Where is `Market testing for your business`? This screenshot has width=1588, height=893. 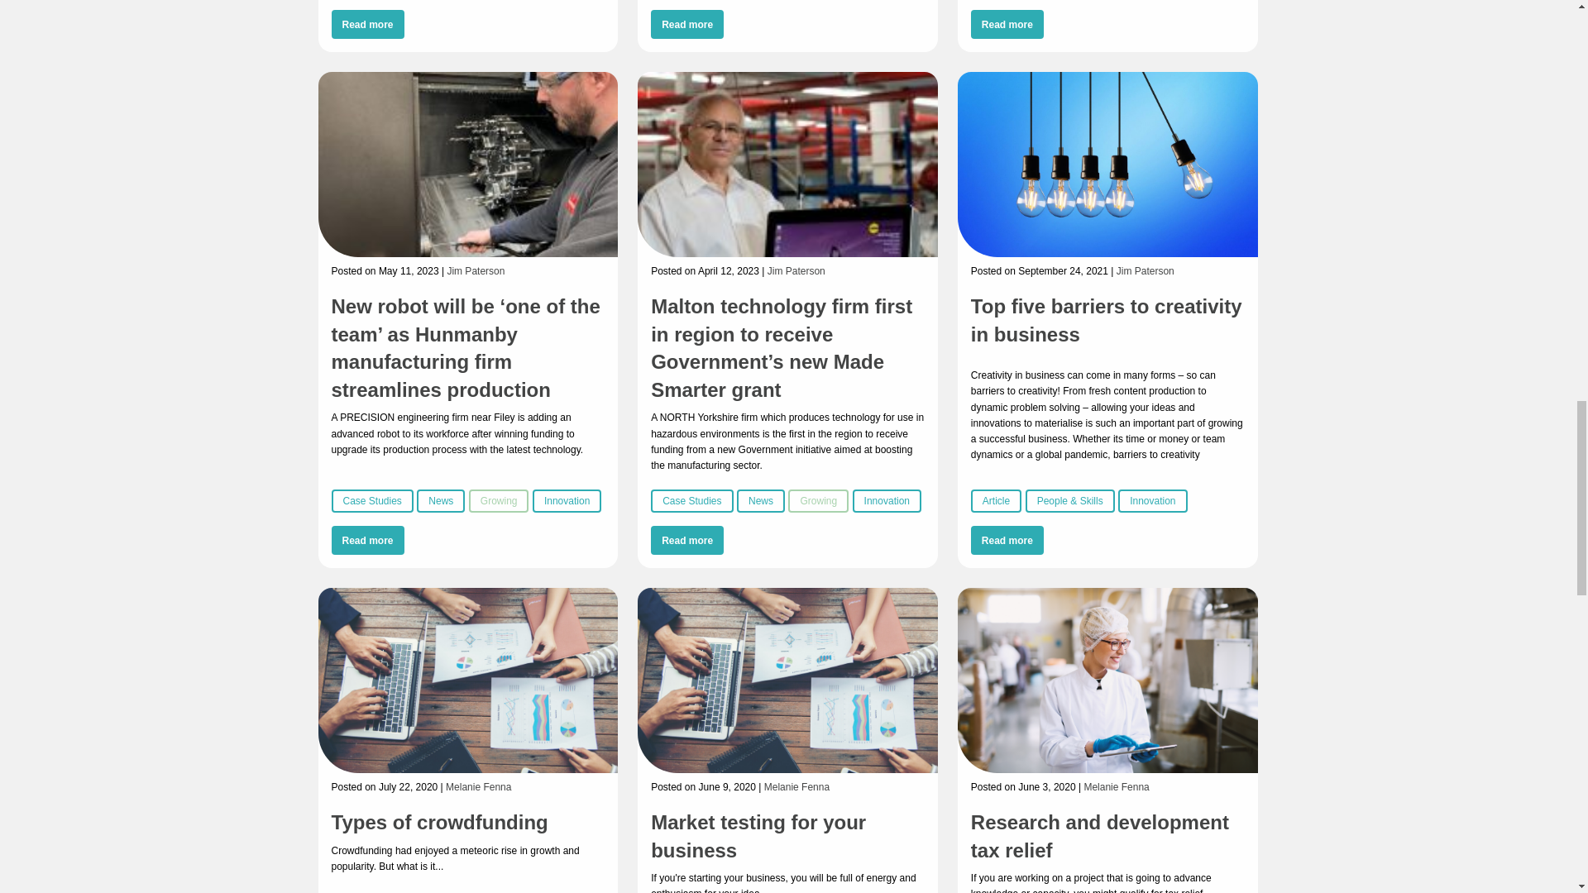 Market testing for your business is located at coordinates (758, 836).